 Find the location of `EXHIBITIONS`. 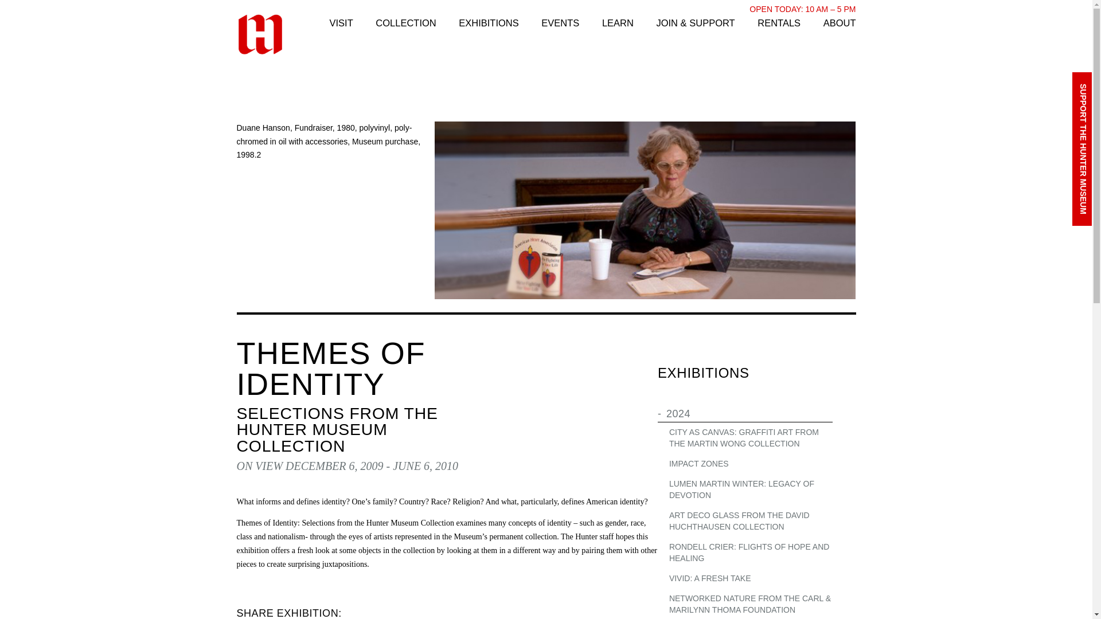

EXHIBITIONS is located at coordinates (489, 23).